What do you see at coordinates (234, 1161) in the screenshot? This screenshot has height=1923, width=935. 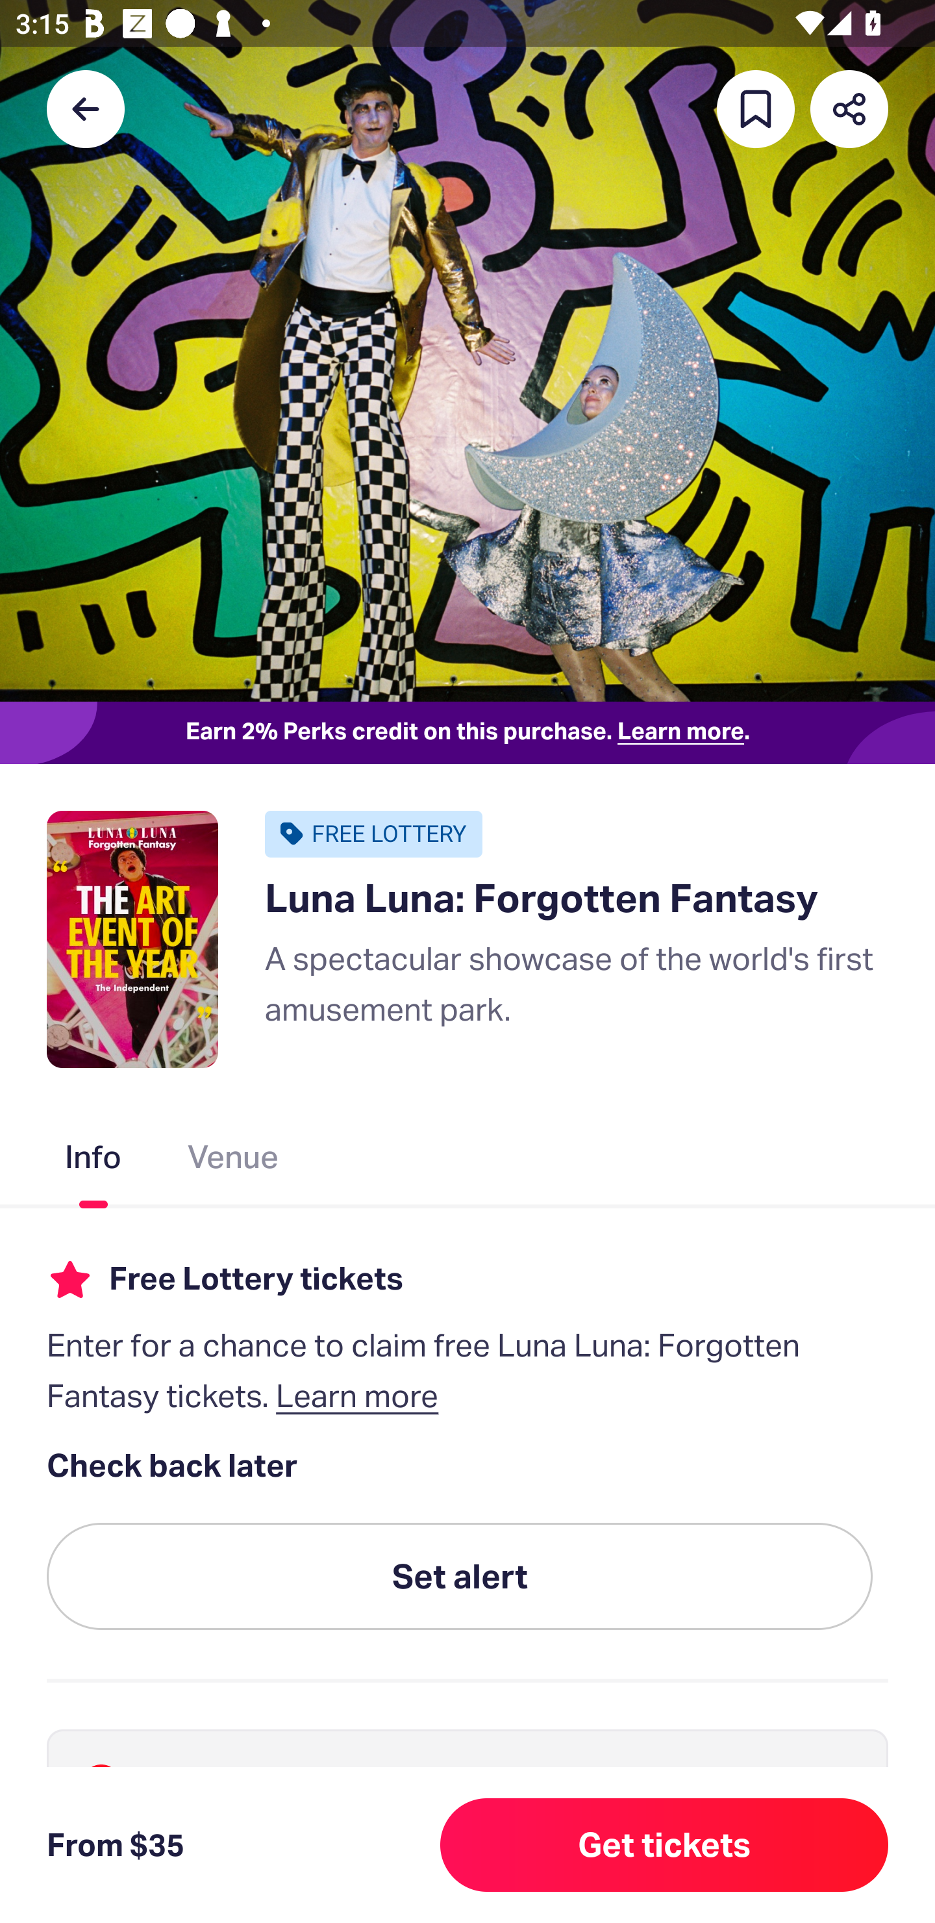 I see `Venue` at bounding box center [234, 1161].